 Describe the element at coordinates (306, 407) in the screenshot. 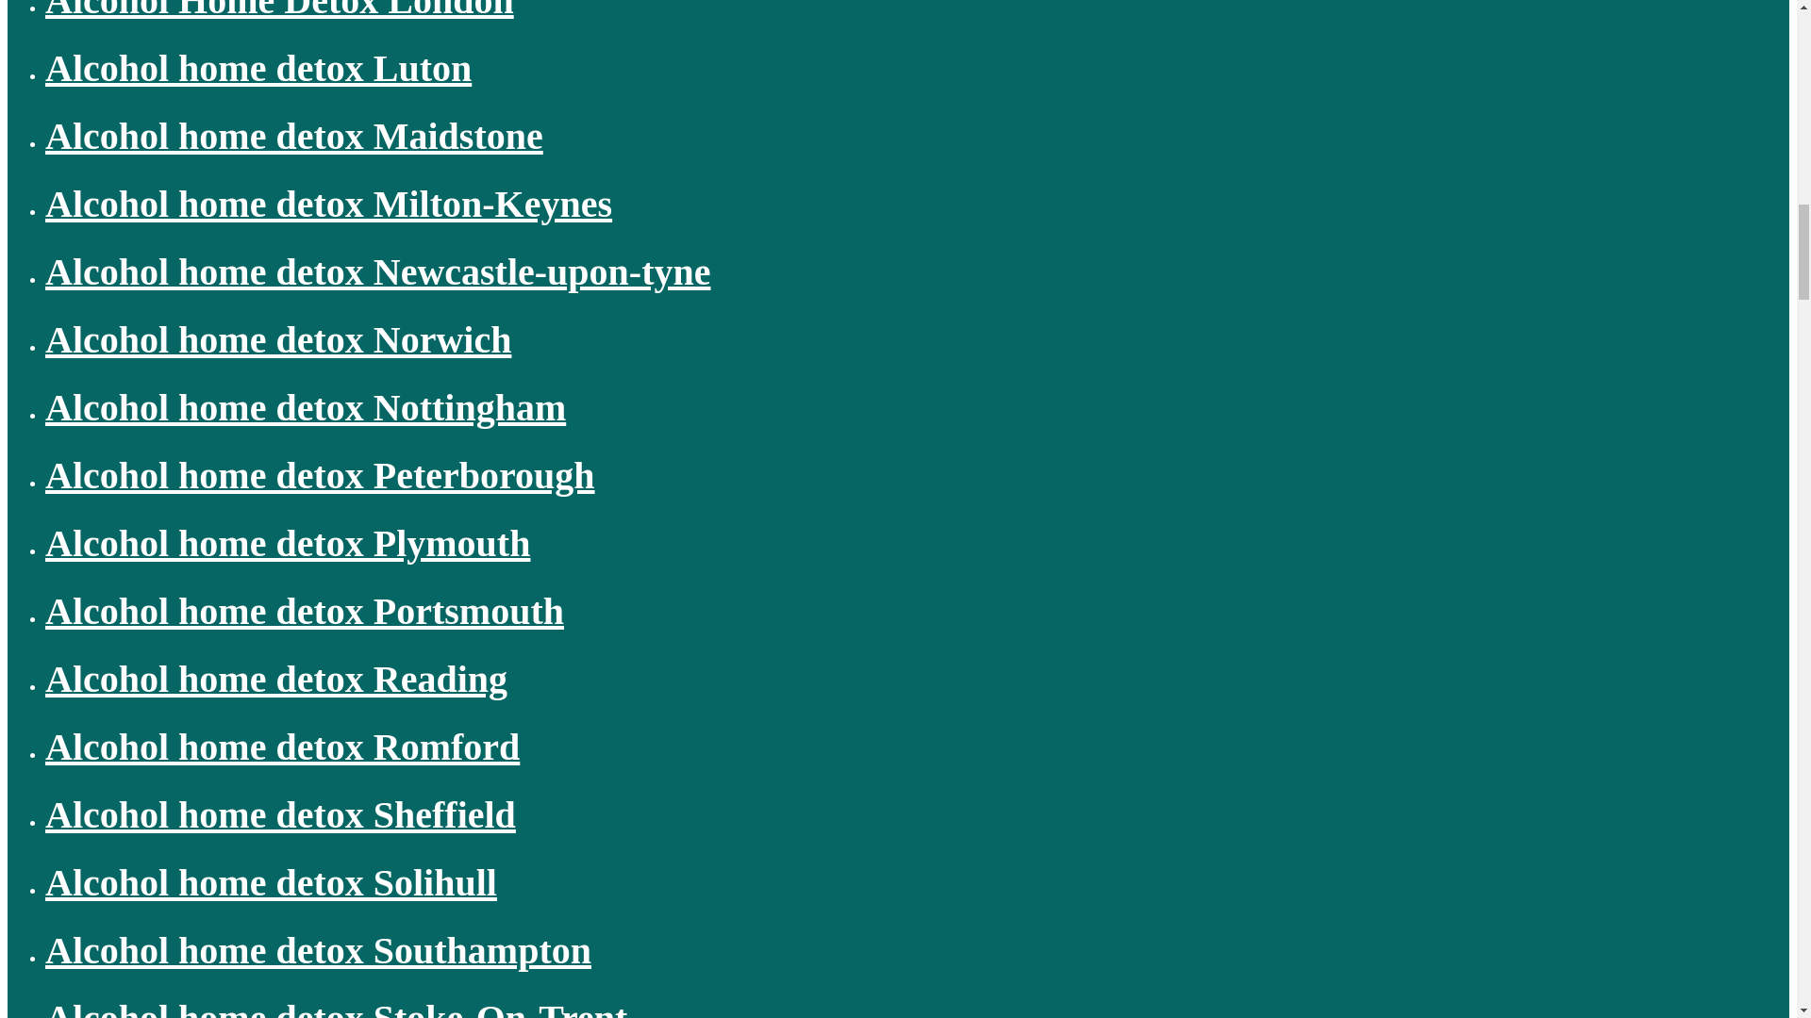

I see `Alcohol home detox Nottingham` at that location.